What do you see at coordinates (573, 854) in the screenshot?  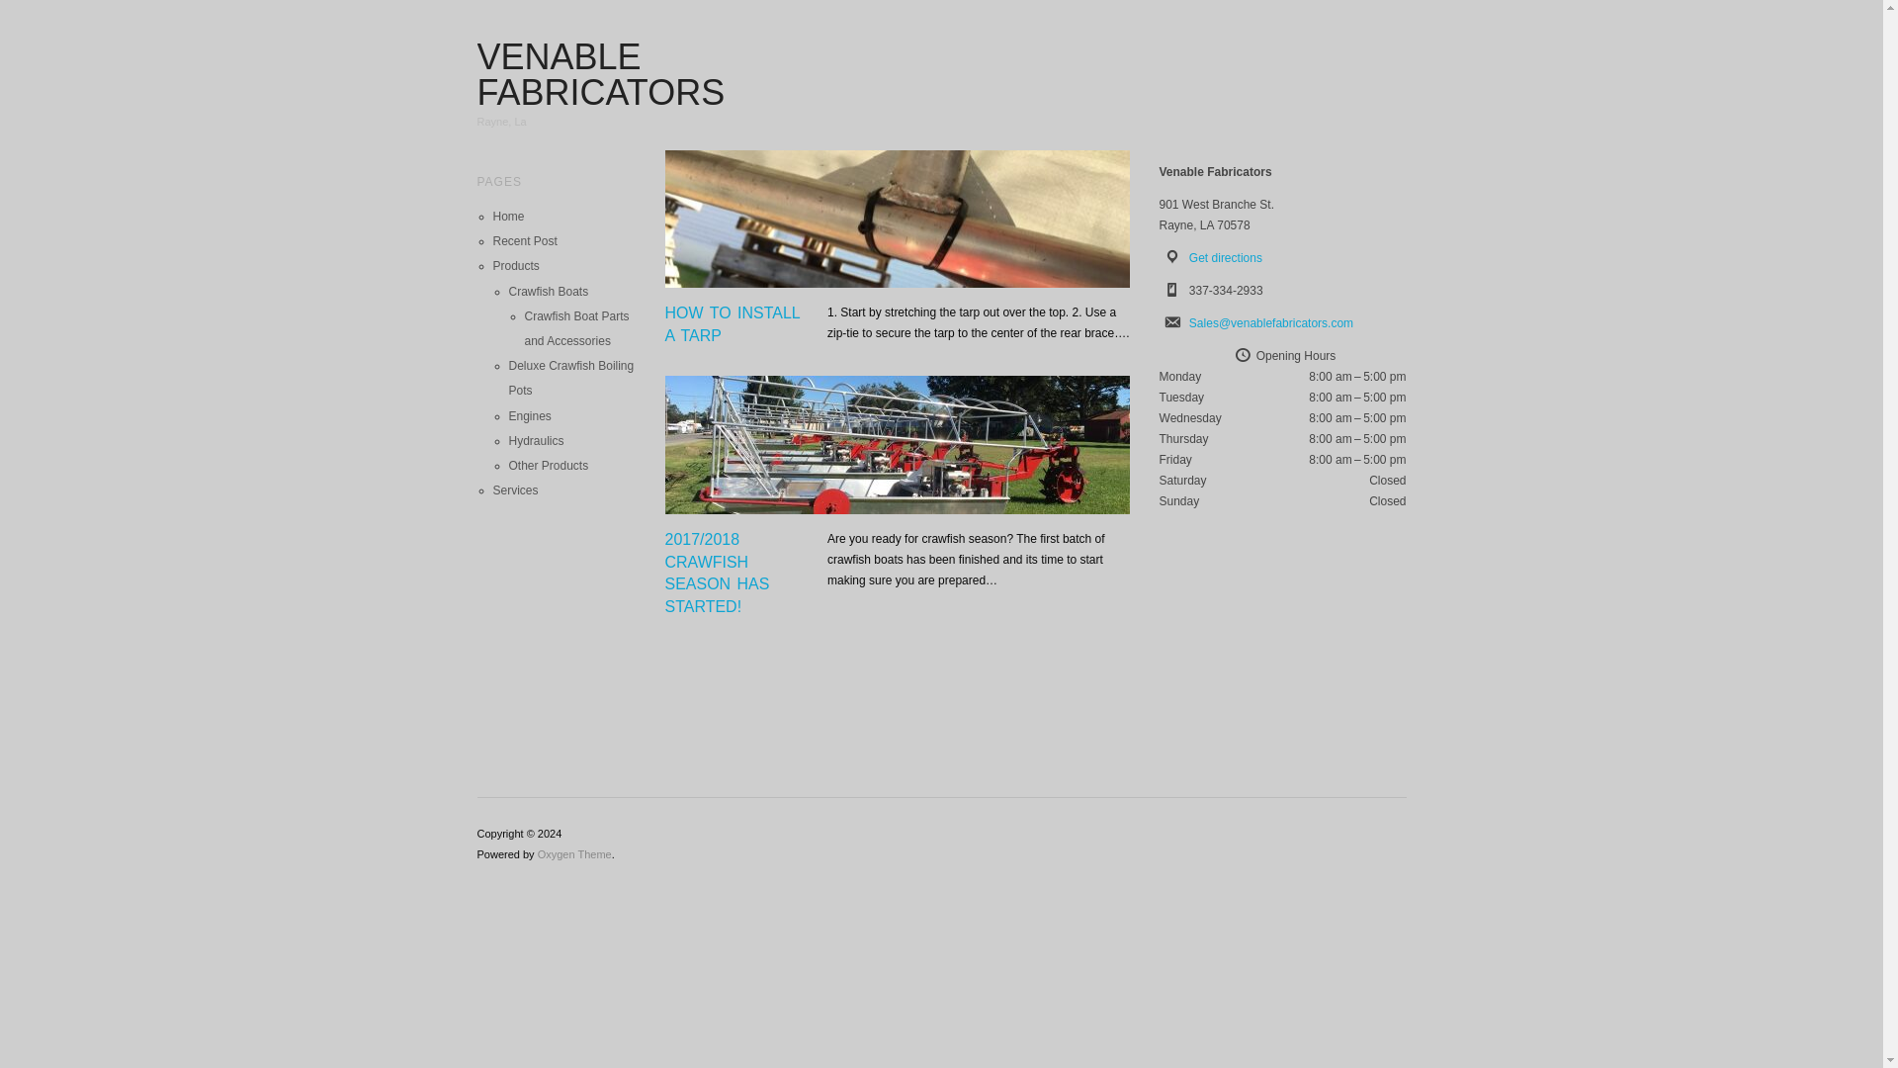 I see `Oxygen Theme` at bounding box center [573, 854].